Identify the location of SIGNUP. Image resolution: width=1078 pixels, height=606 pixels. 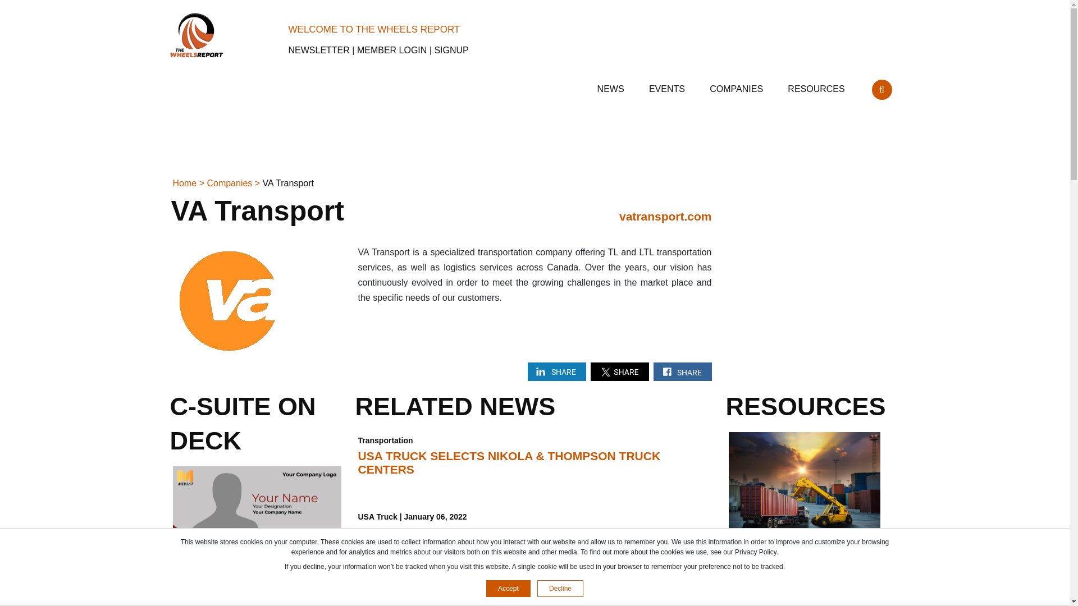
(451, 50).